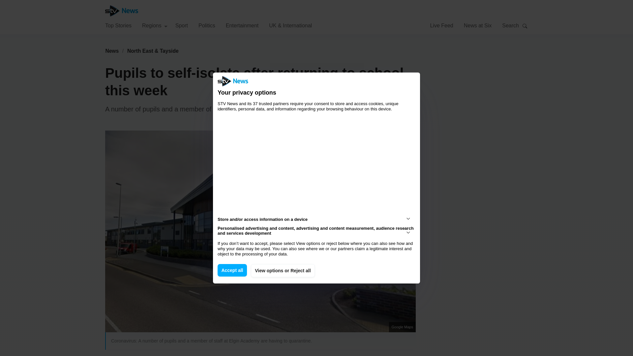 The width and height of the screenshot is (633, 356). What do you see at coordinates (118, 25) in the screenshot?
I see `Top Stories` at bounding box center [118, 25].